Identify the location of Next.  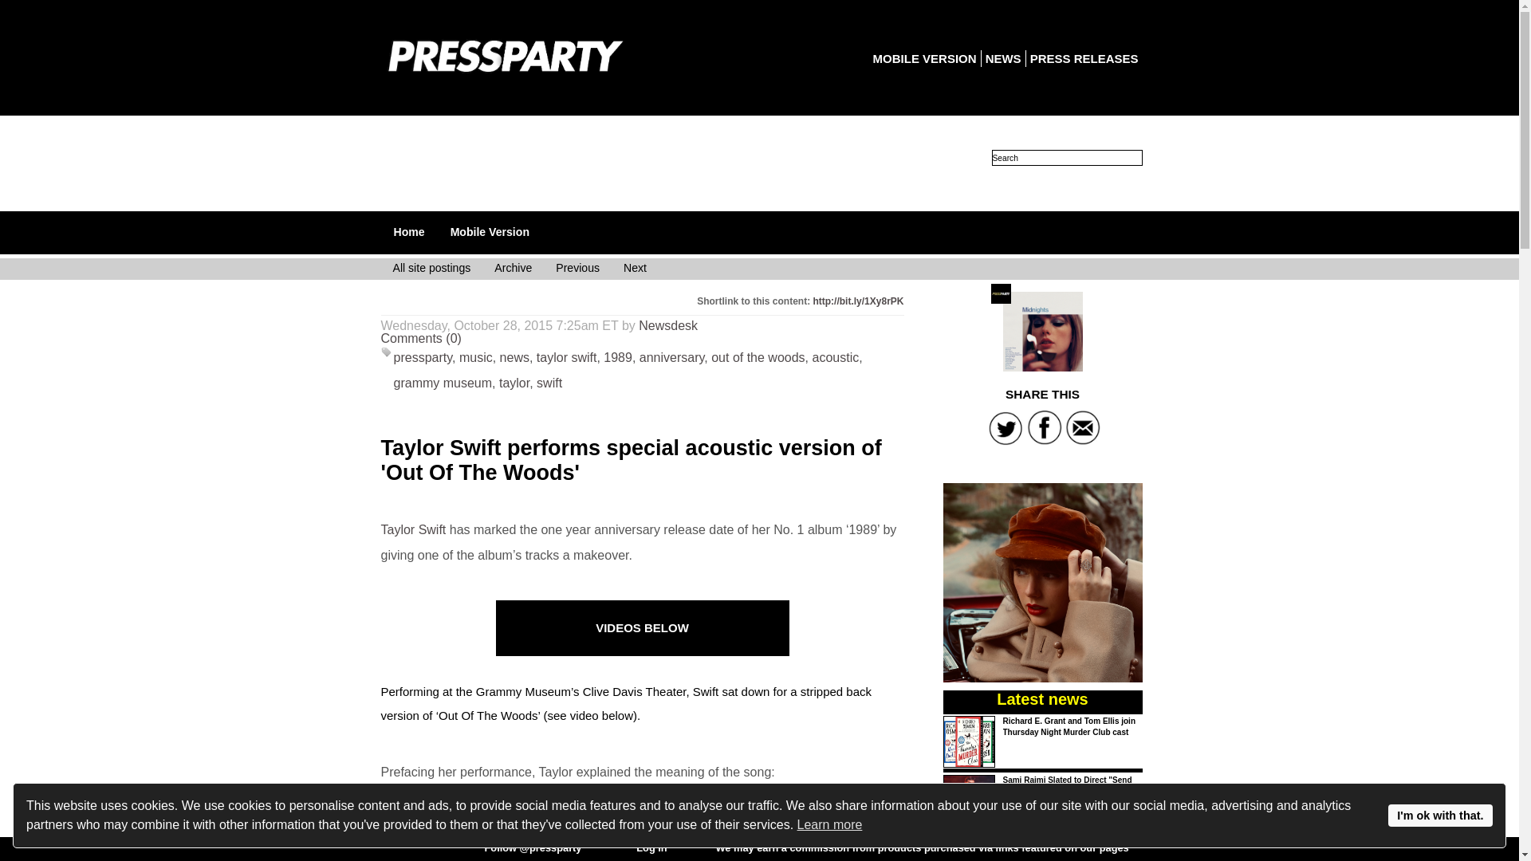
(635, 269).